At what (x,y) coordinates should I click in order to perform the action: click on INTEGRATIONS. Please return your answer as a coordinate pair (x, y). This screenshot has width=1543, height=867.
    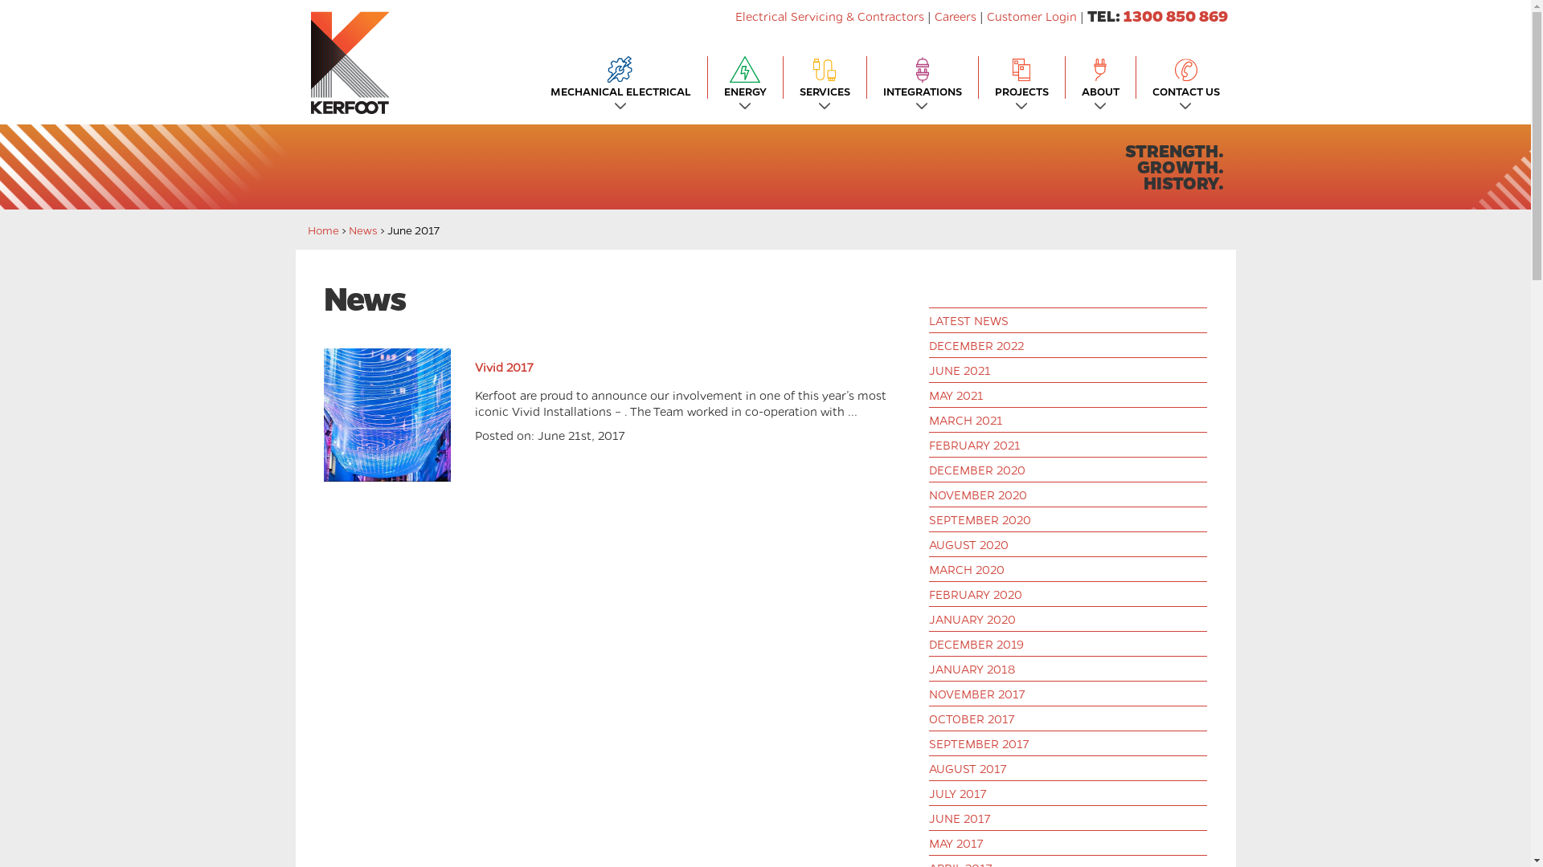
    Looking at the image, I should click on (922, 77).